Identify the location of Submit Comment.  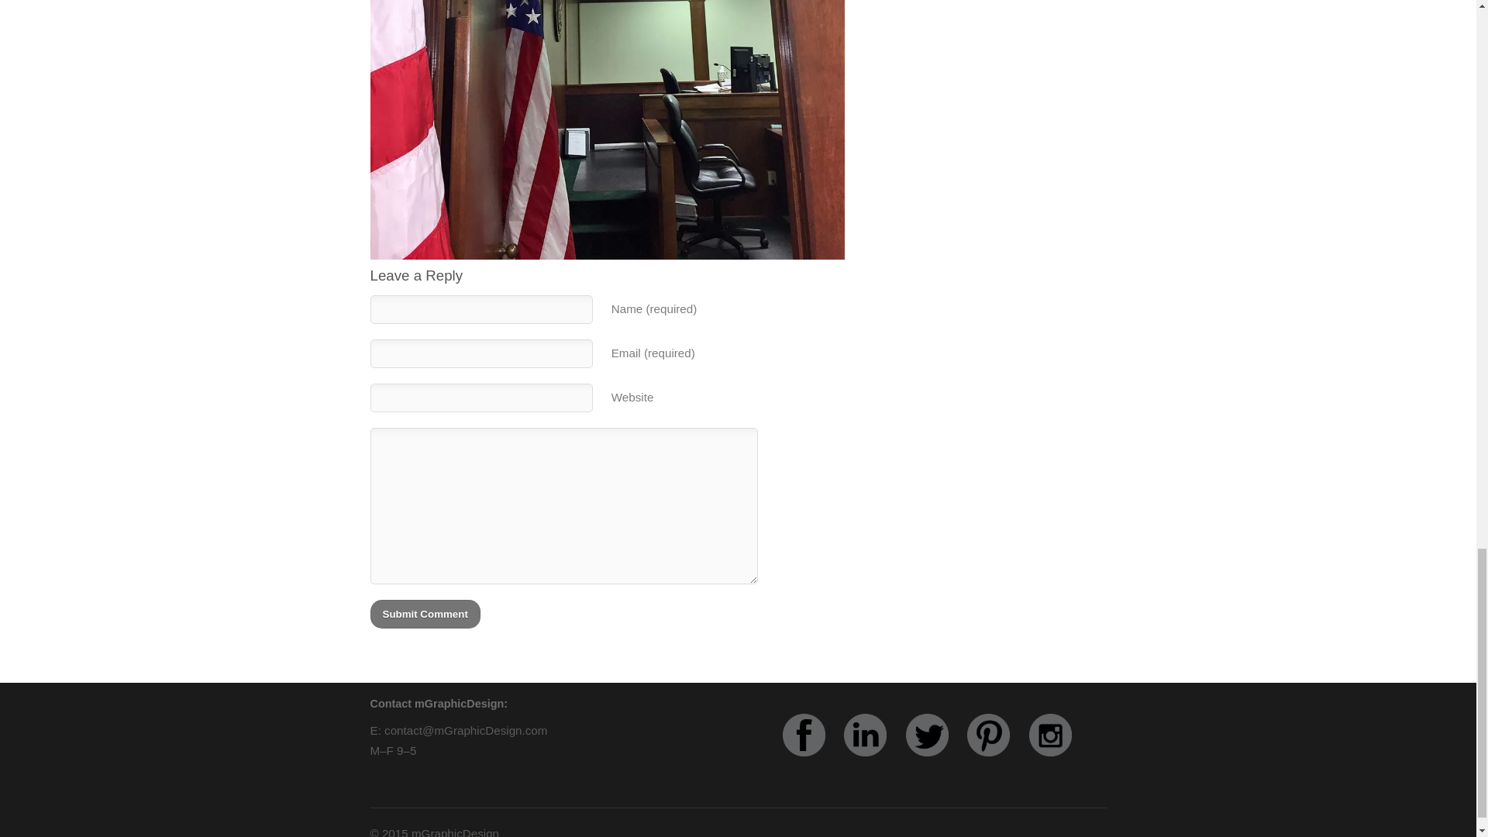
(425, 614).